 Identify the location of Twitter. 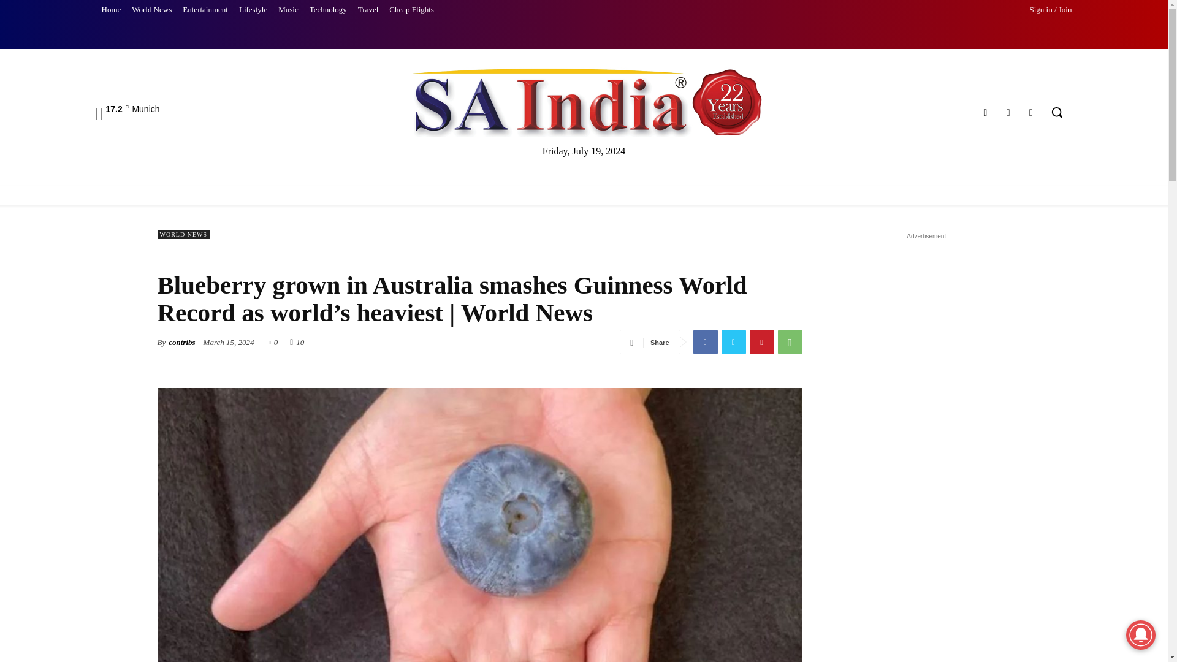
(1008, 112).